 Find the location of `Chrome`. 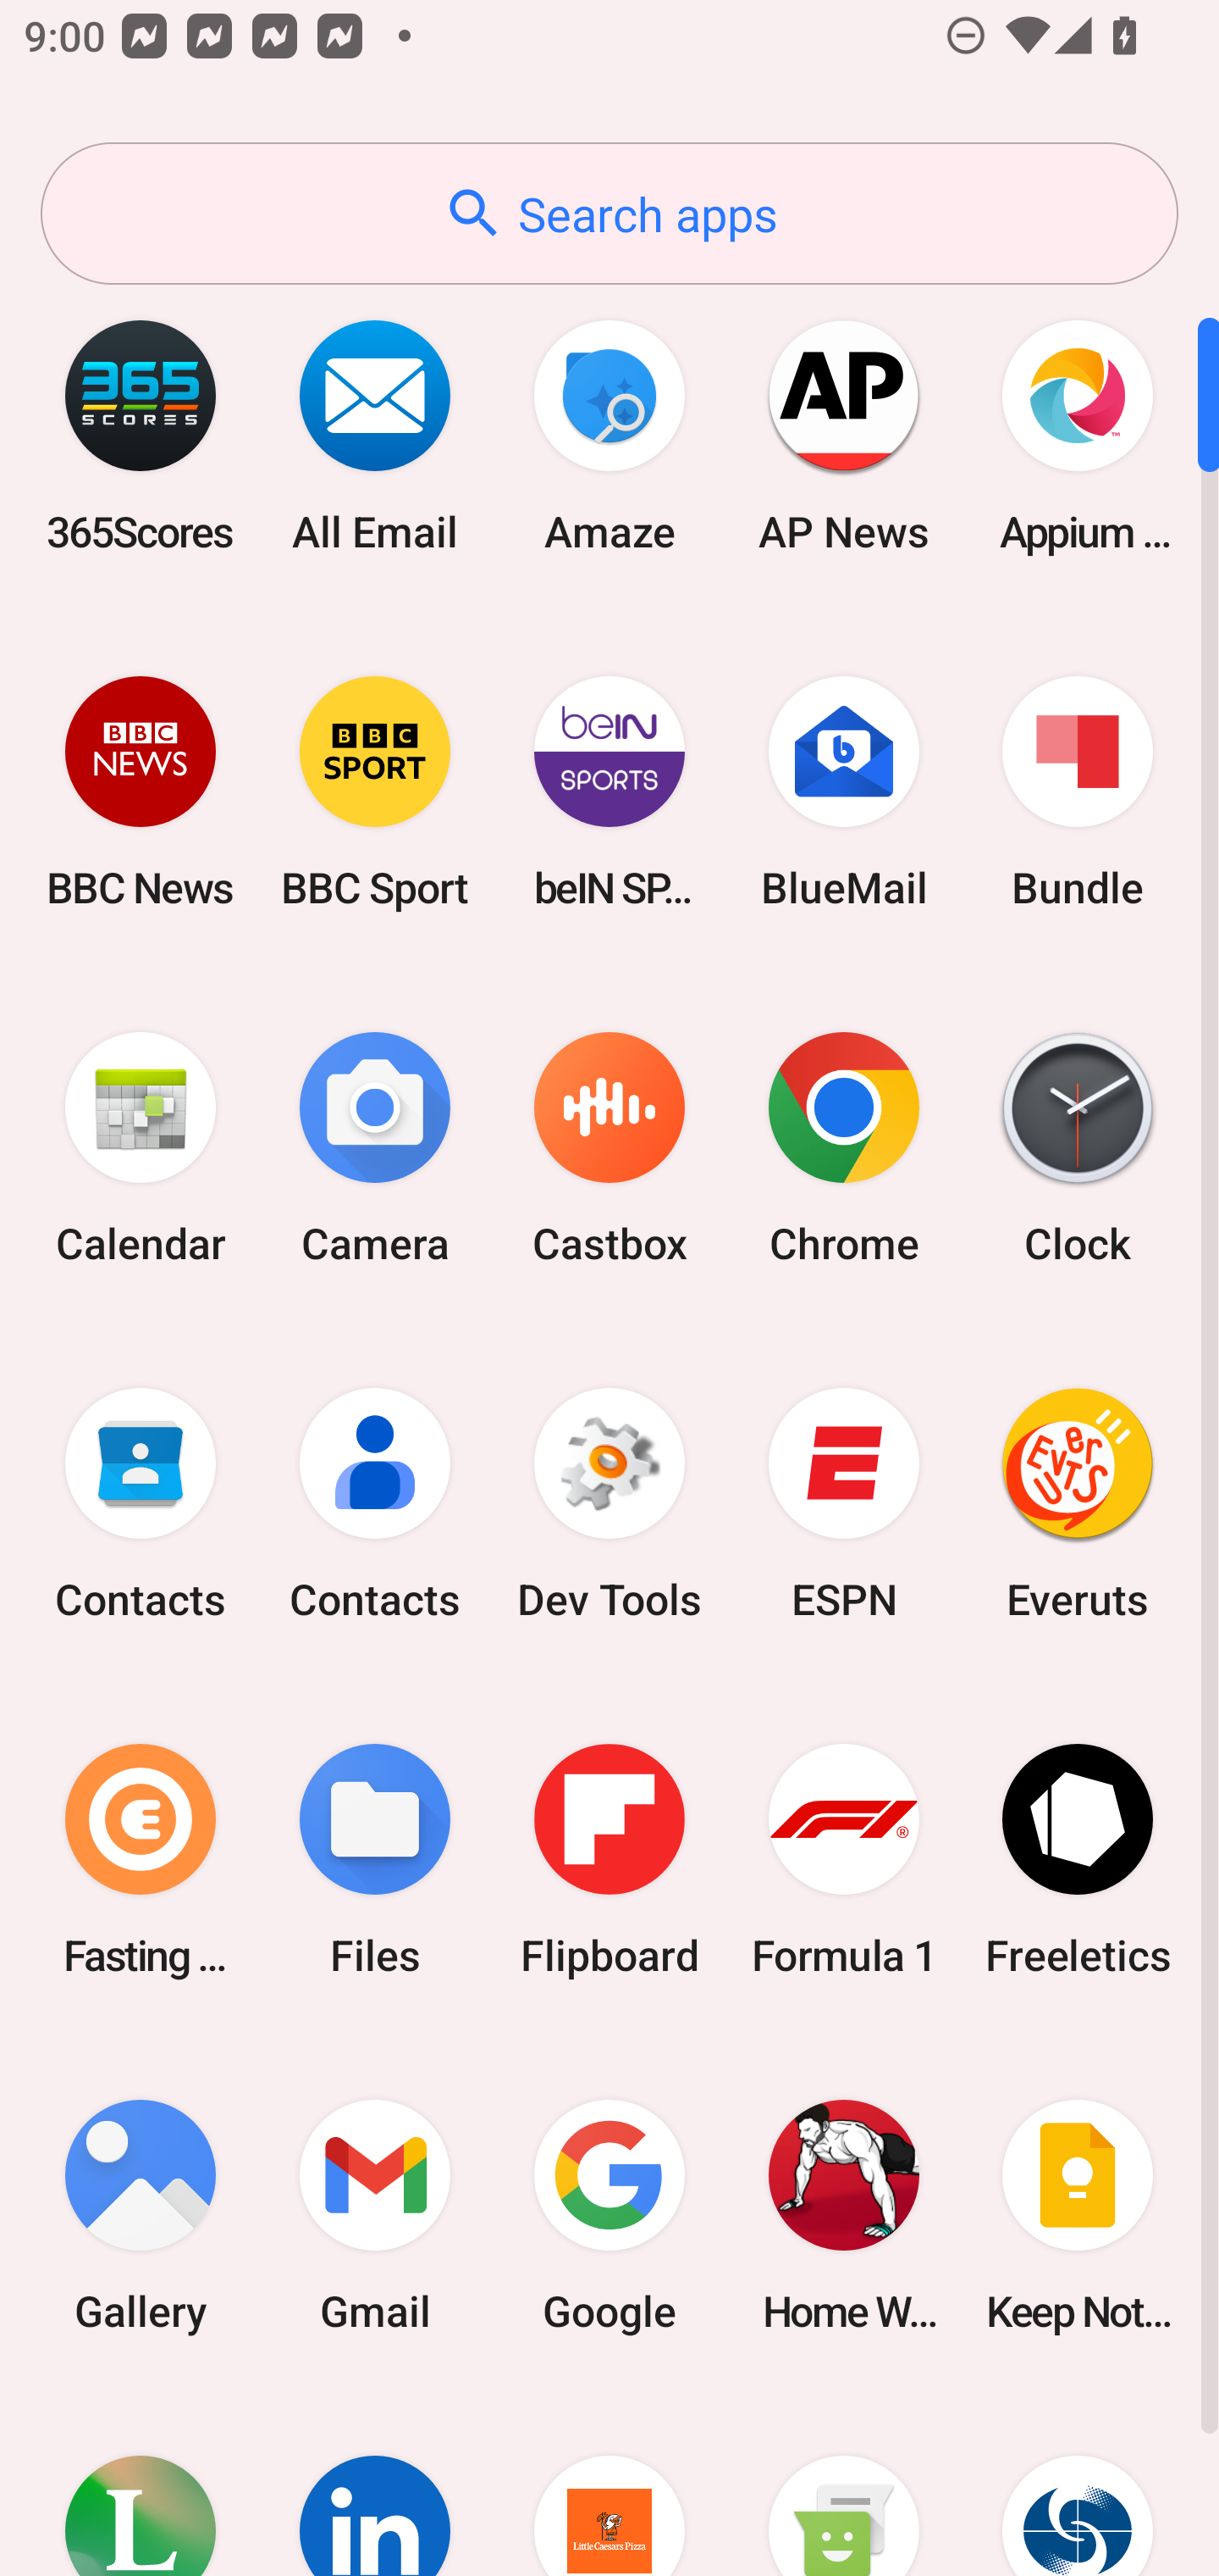

Chrome is located at coordinates (843, 1149).